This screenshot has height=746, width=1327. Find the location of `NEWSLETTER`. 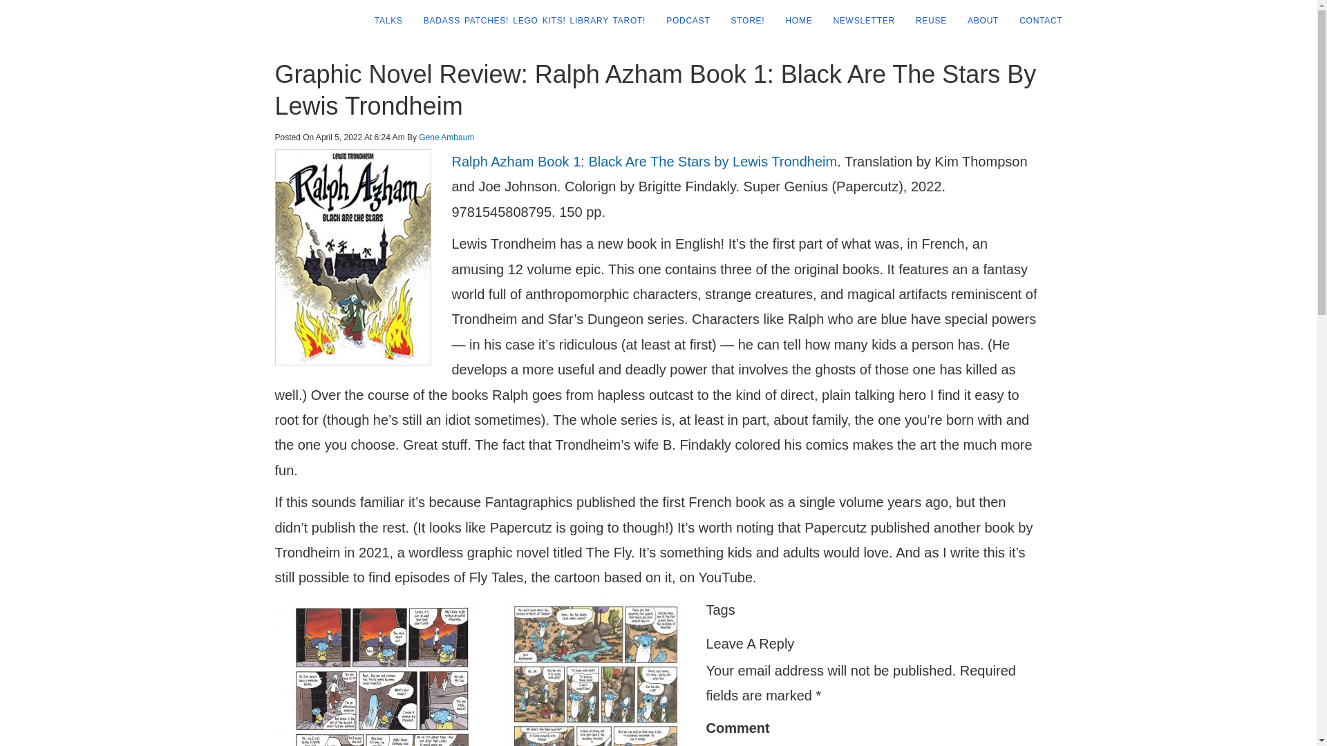

NEWSLETTER is located at coordinates (858, 21).